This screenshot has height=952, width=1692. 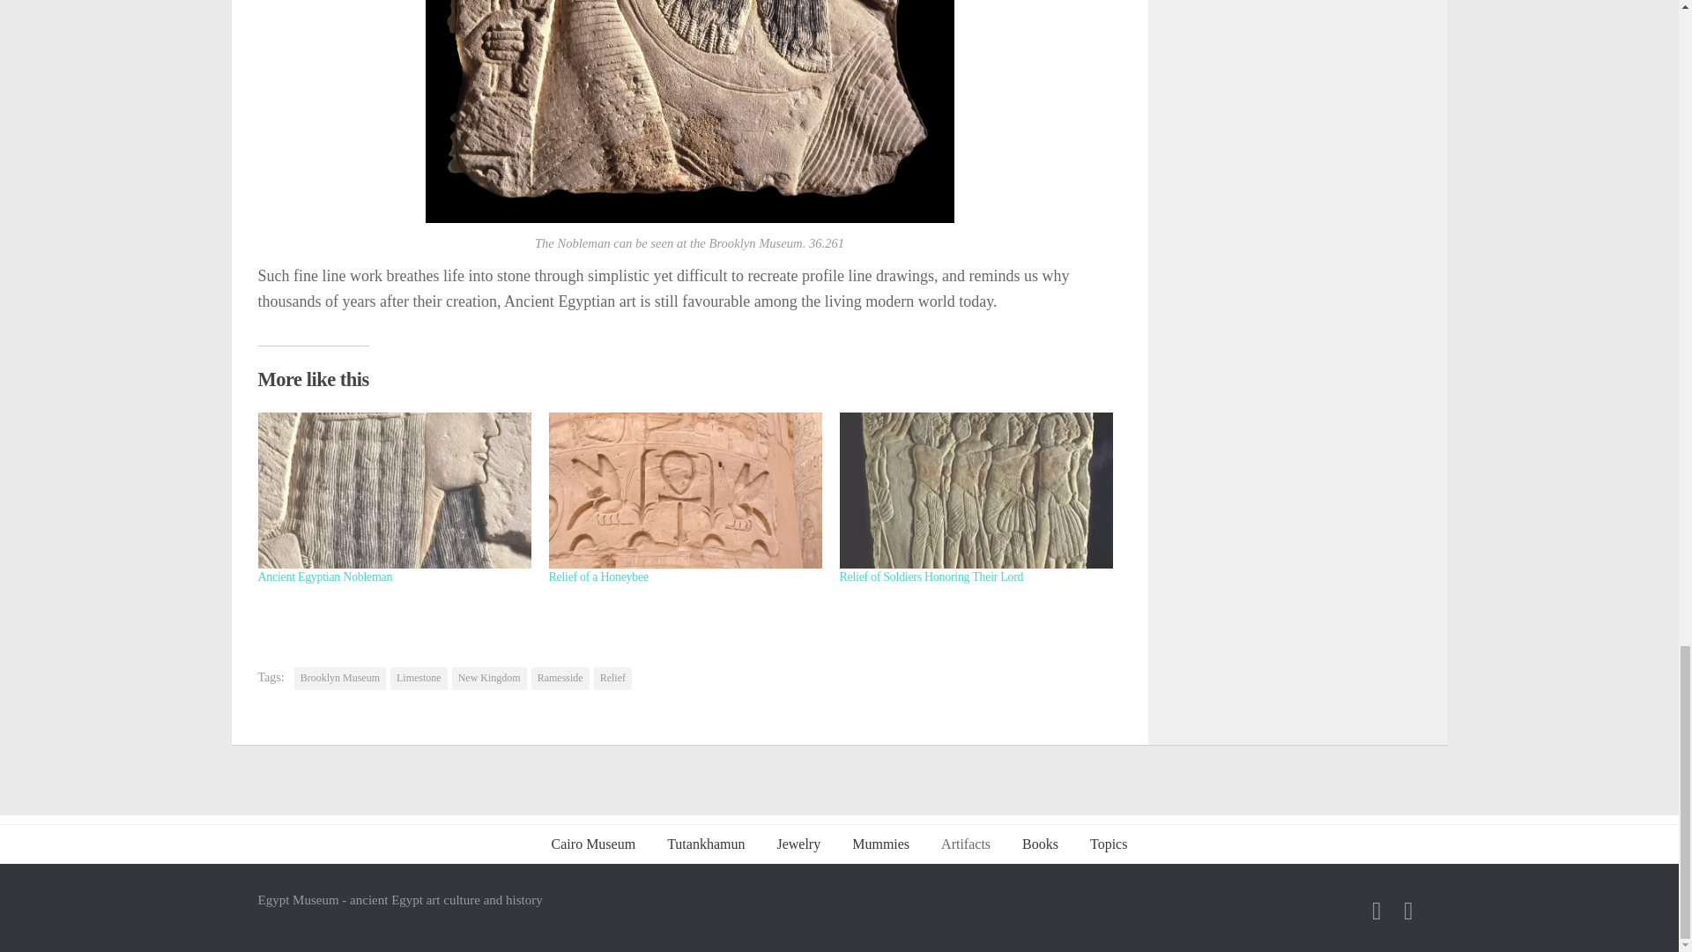 I want to click on Ramesside, so click(x=560, y=679).